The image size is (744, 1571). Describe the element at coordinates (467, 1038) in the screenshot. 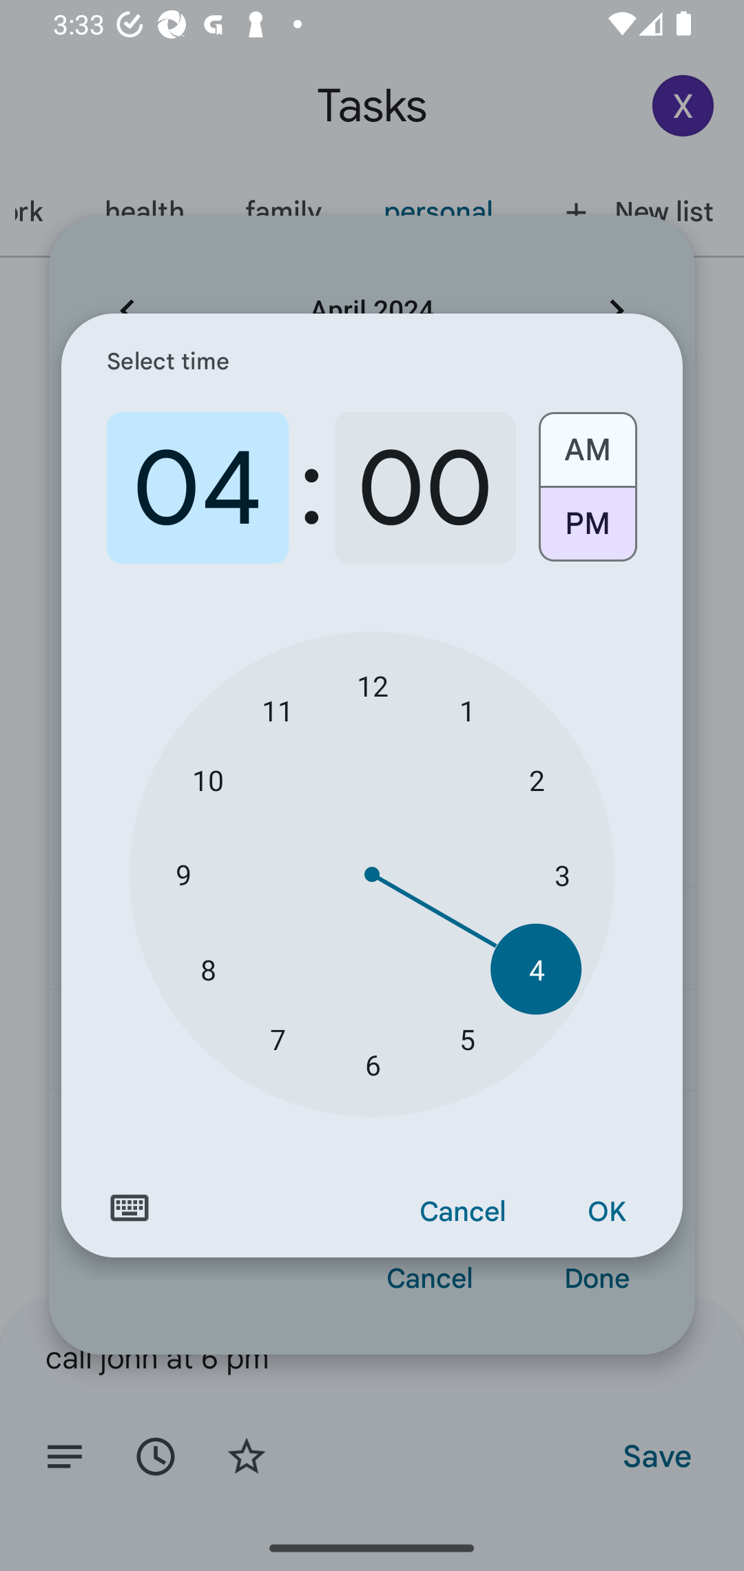

I see `5 5 o'clock` at that location.